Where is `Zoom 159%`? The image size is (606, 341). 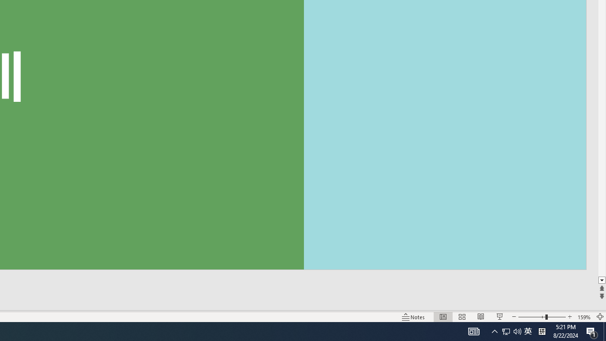
Zoom 159% is located at coordinates (528, 332).